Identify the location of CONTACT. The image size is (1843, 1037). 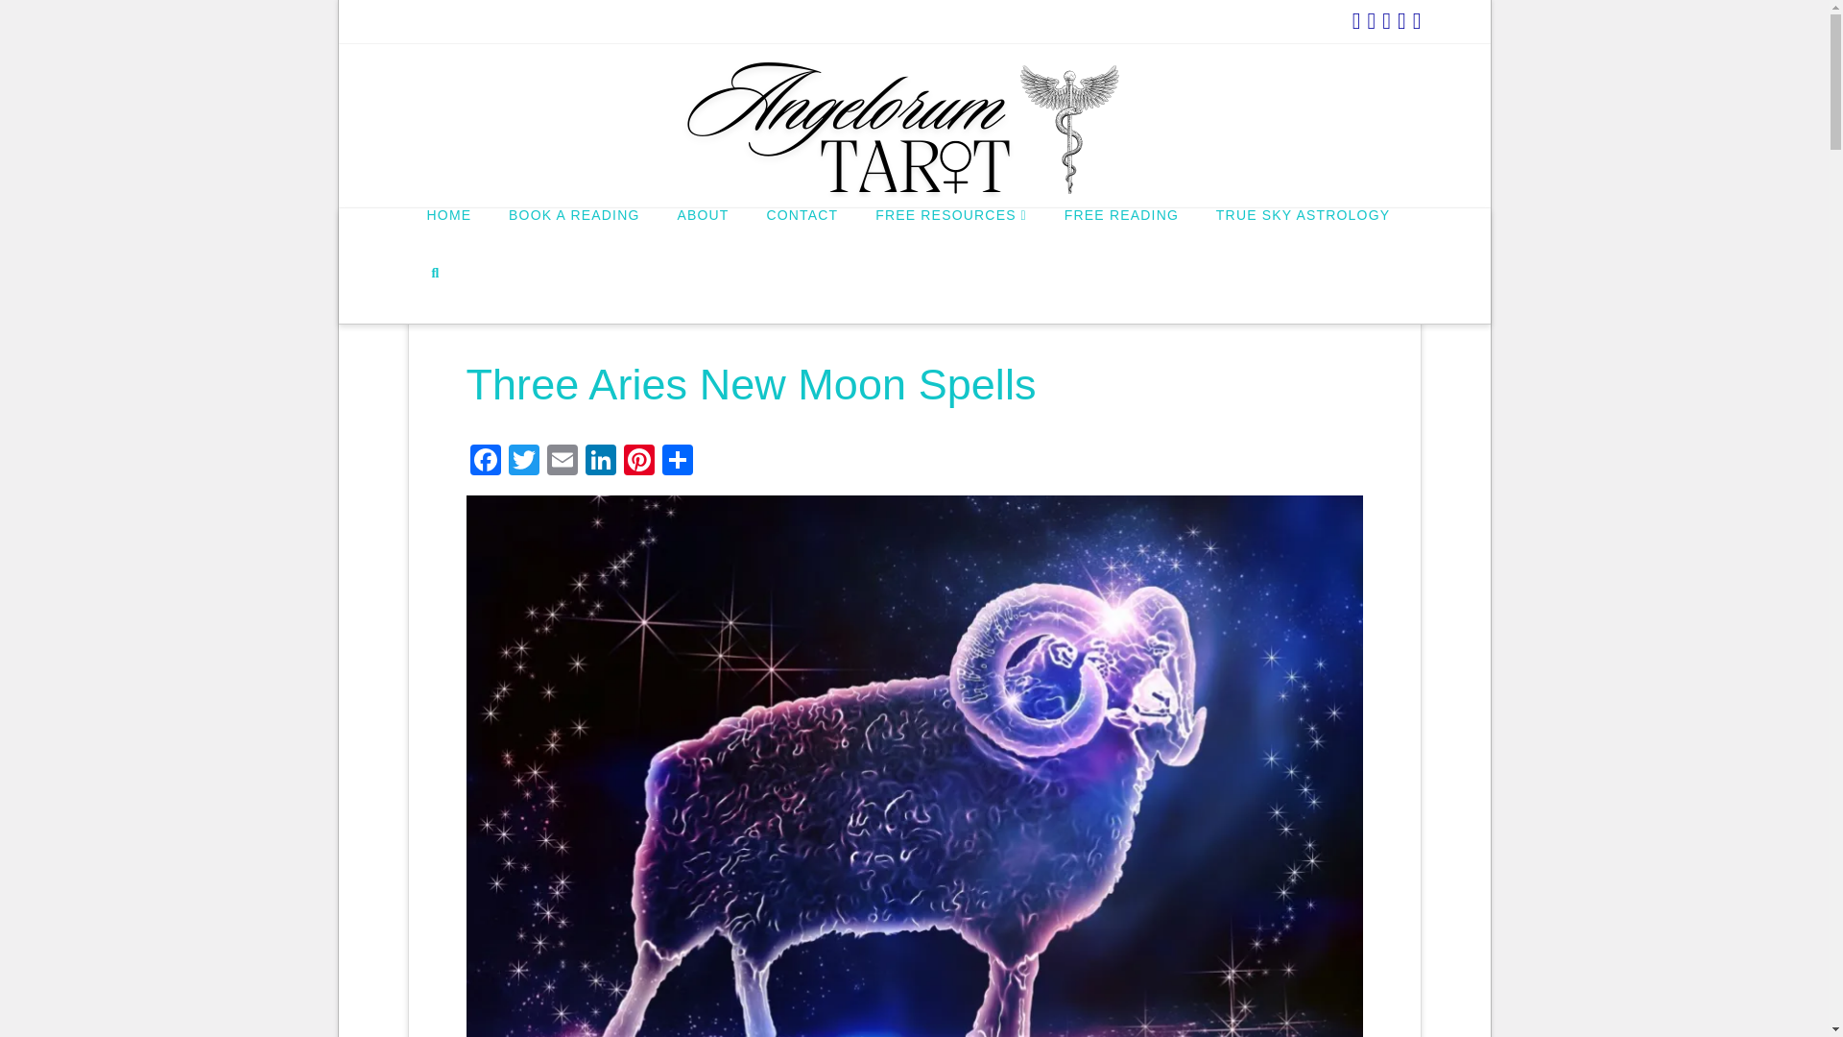
(801, 236).